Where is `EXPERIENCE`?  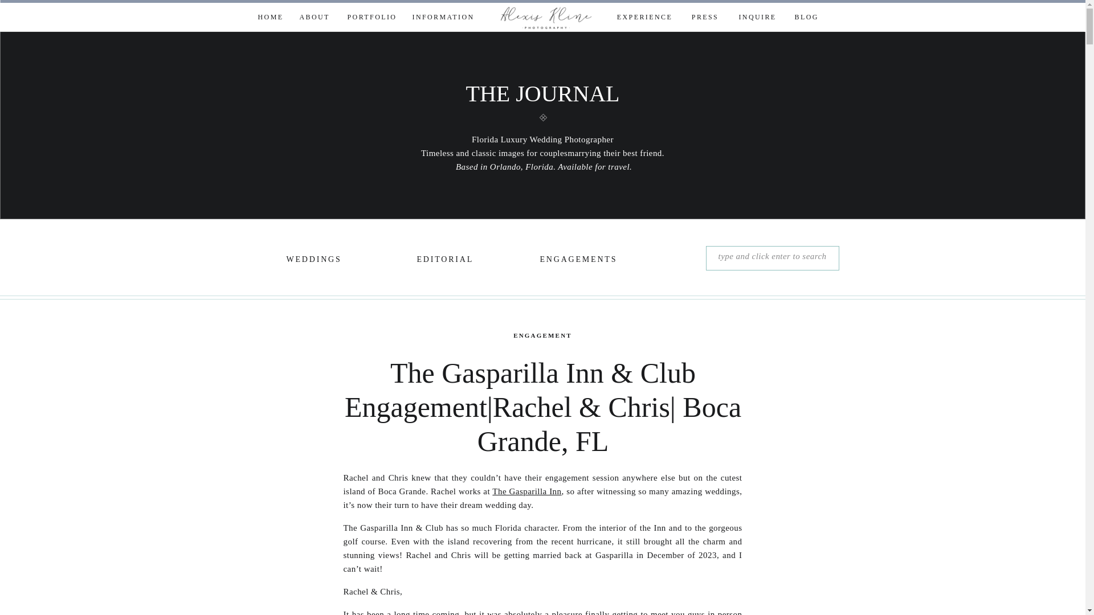
EXPERIENCE is located at coordinates (644, 18).